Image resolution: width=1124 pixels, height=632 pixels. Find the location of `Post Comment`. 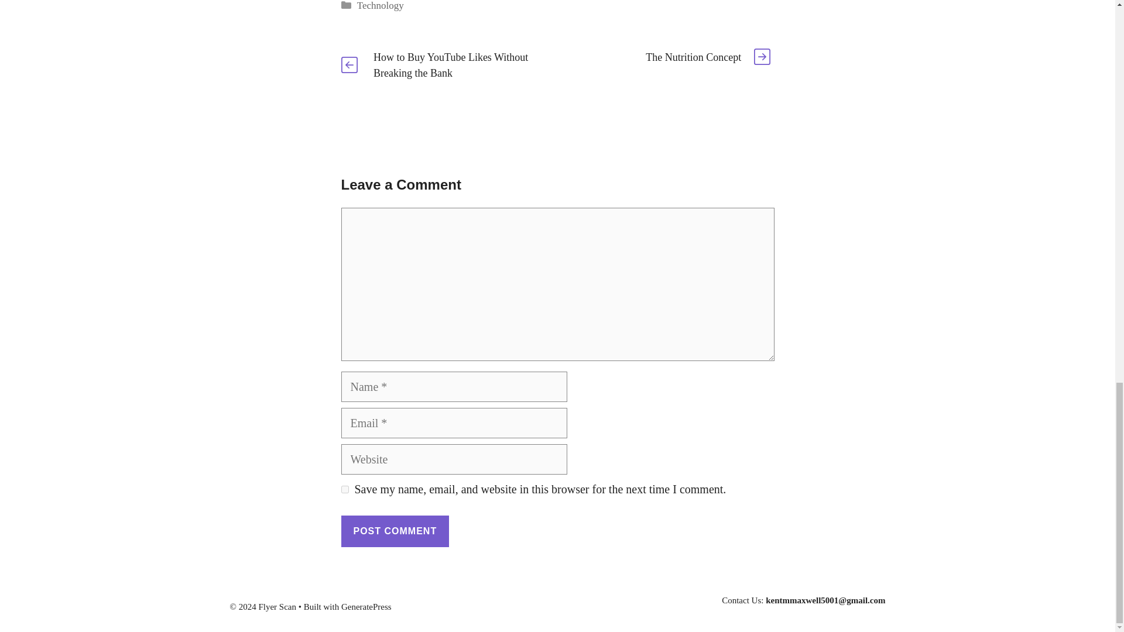

Post Comment is located at coordinates (395, 531).